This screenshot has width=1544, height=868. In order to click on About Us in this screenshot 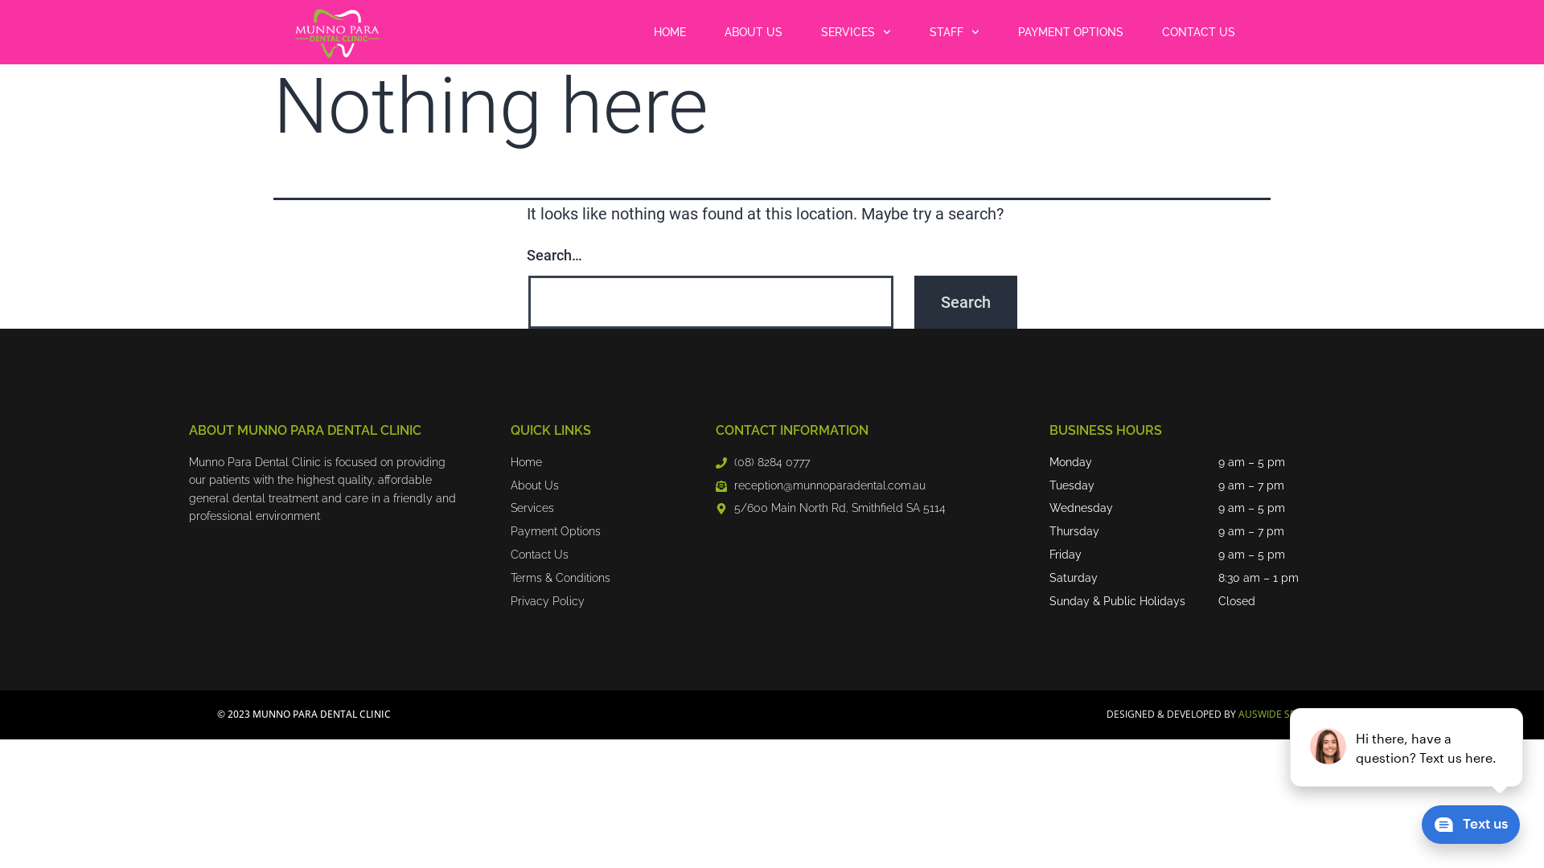, I will do `click(535, 486)`.